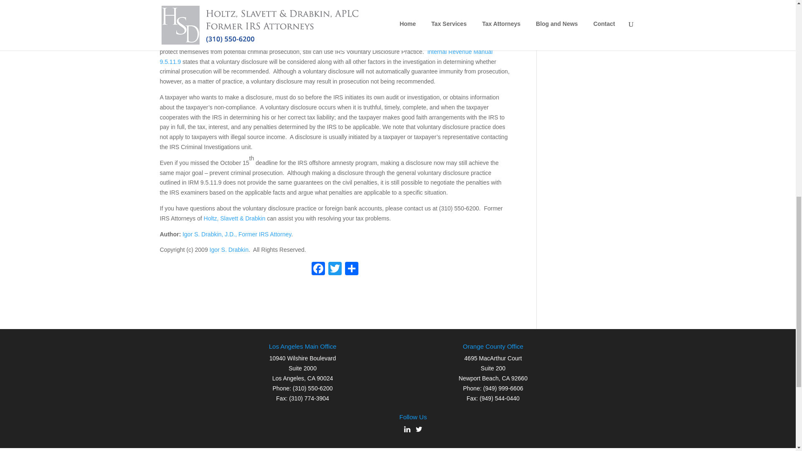  I want to click on Former IRS Attorneys - Los Angeles Tax Attorneys, so click(234, 218).